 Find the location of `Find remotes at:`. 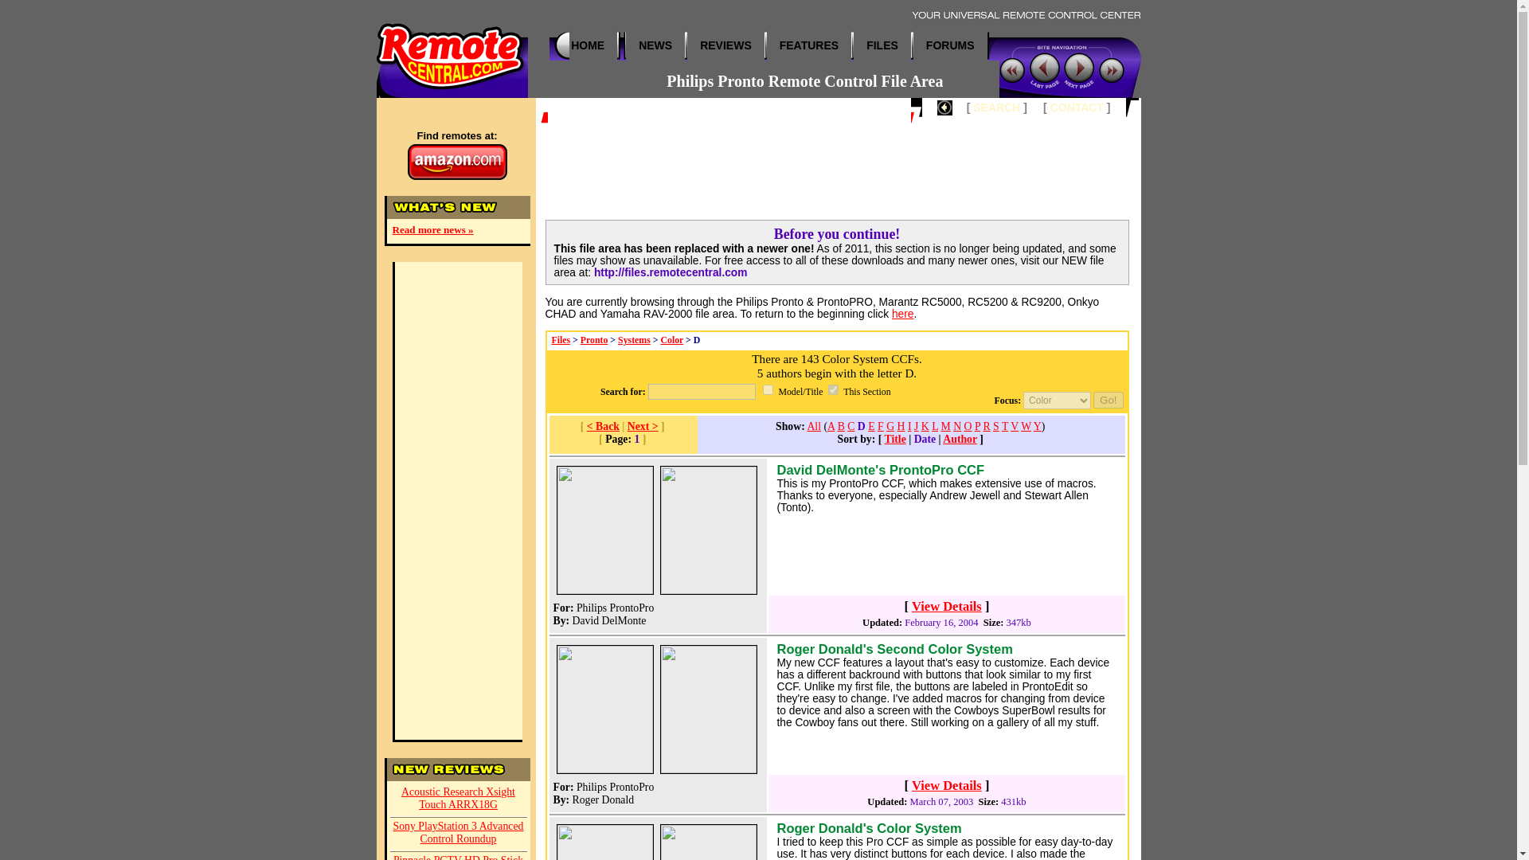

Find remotes at: is located at coordinates (456, 154).